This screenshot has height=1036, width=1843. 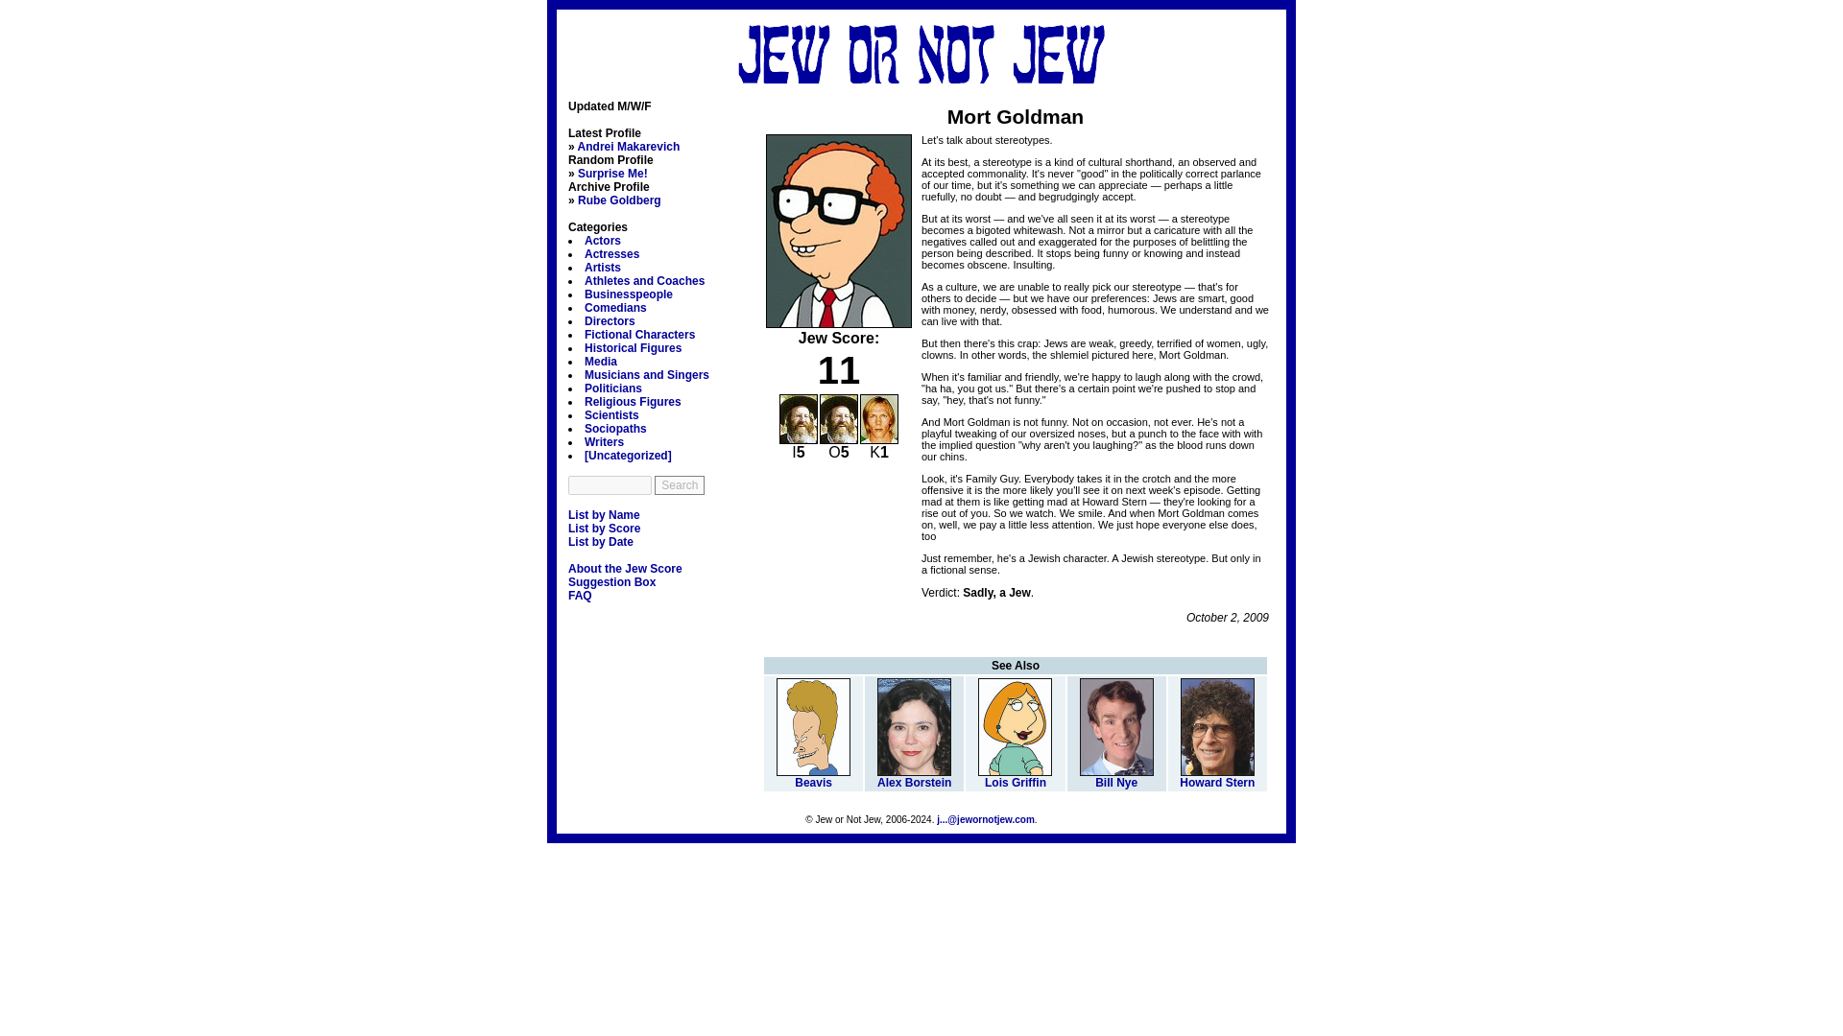 What do you see at coordinates (628, 294) in the screenshot?
I see `Businesspeople` at bounding box center [628, 294].